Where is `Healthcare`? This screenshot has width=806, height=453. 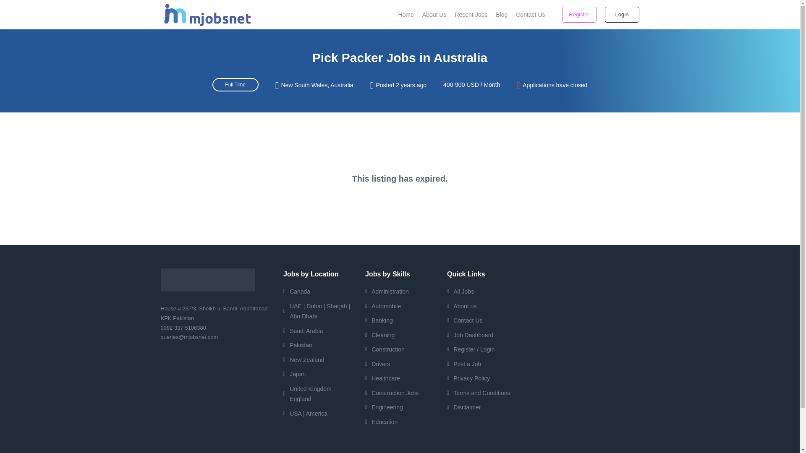 Healthcare is located at coordinates (403, 378).